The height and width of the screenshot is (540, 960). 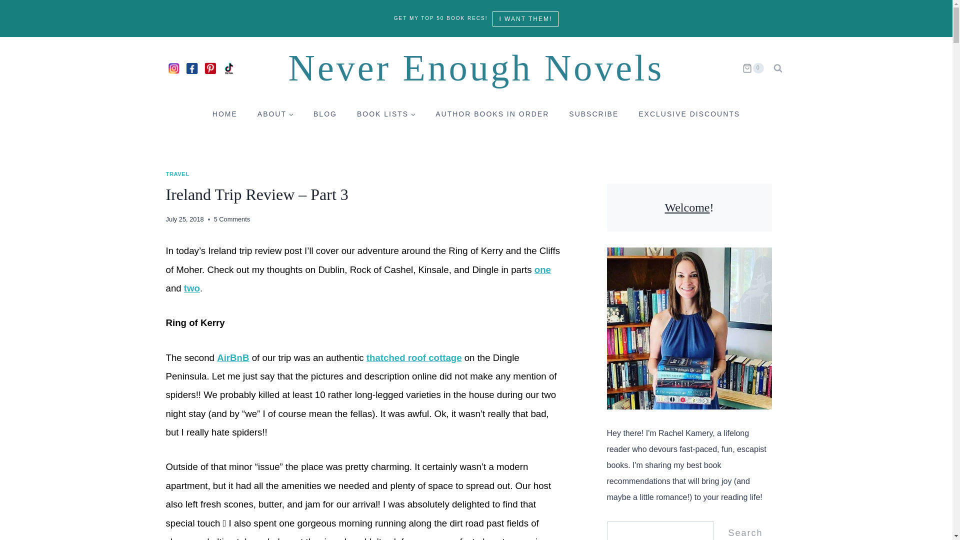 I want to click on Never Enough Novels, so click(x=476, y=68).